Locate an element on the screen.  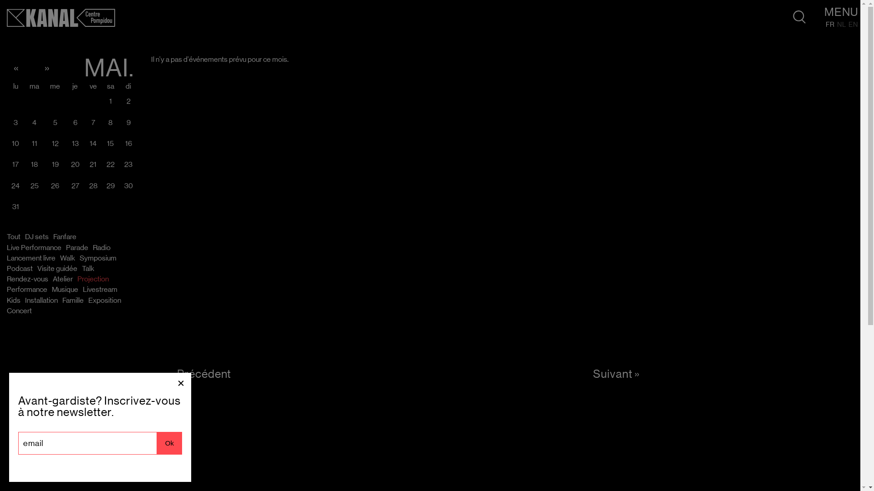
Atelier is located at coordinates (63, 279).